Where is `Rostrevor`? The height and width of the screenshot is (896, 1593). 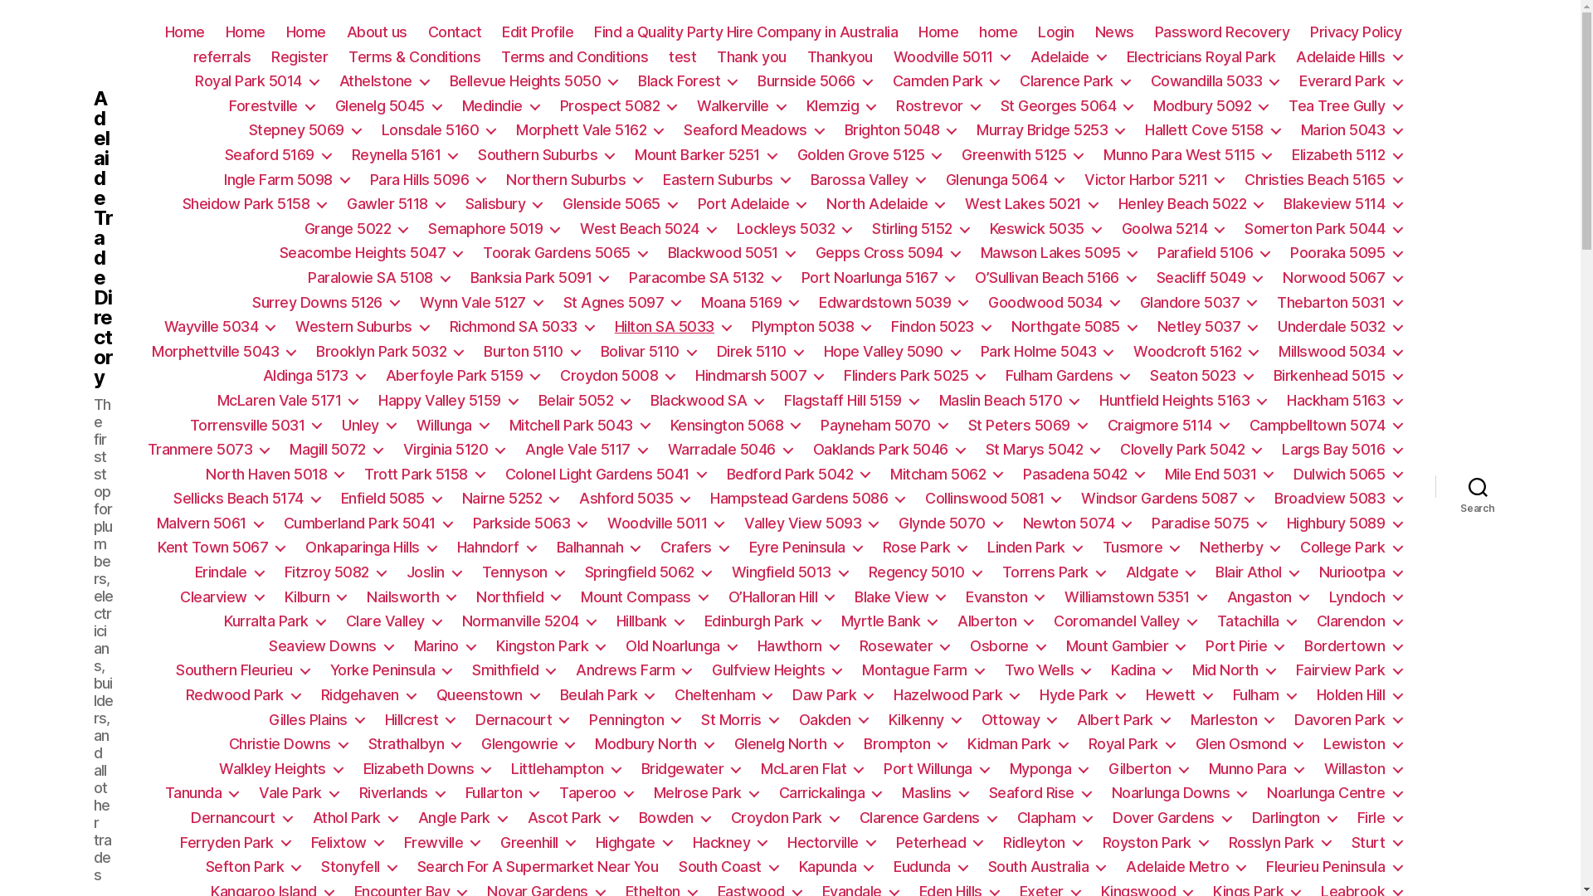 Rostrevor is located at coordinates (938, 106).